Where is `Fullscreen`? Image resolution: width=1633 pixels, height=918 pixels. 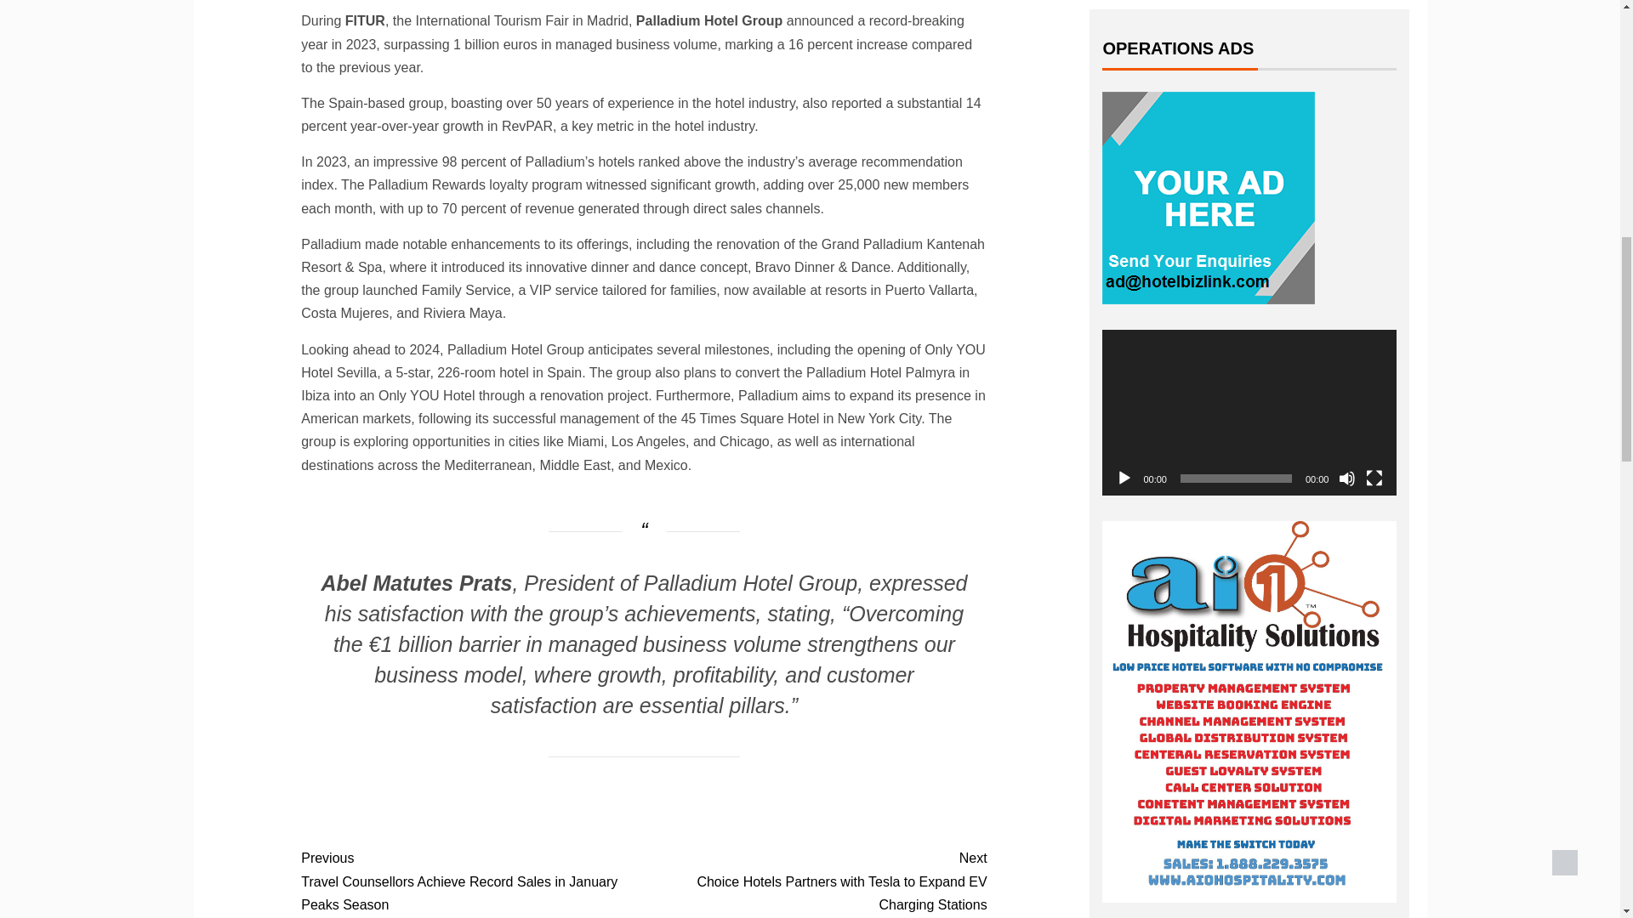
Fullscreen is located at coordinates (1374, 478).